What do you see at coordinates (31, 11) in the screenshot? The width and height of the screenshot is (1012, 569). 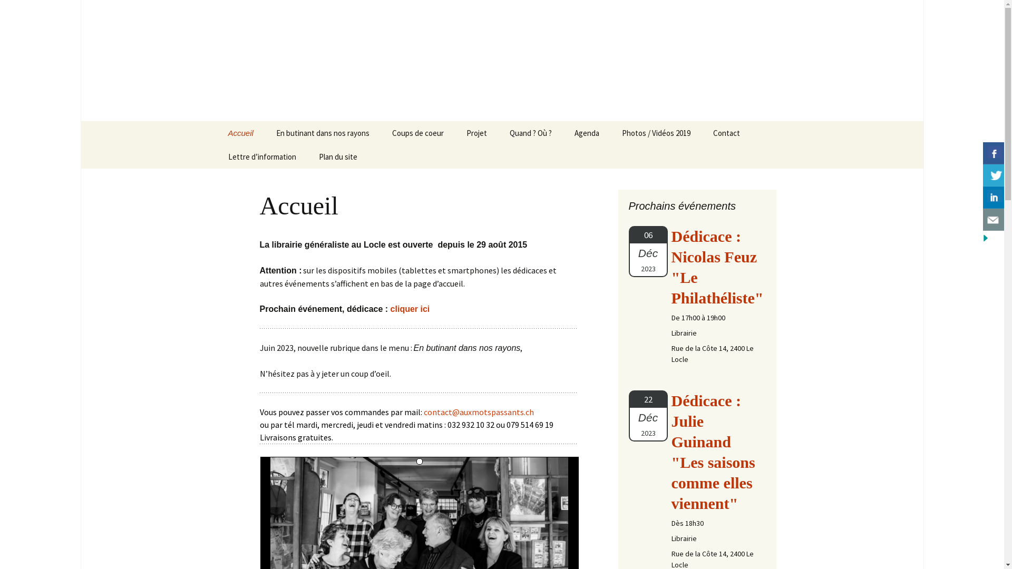 I see `Rechercher` at bounding box center [31, 11].